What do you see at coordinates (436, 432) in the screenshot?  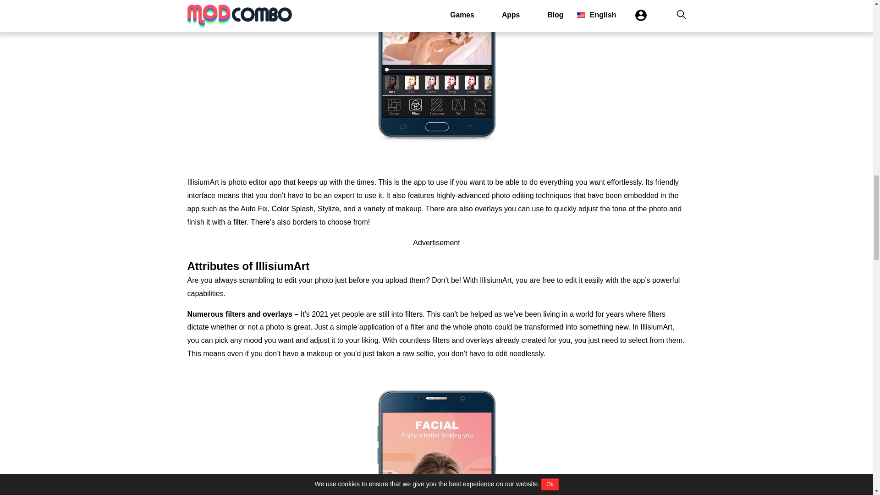 I see `illisiumart apk free download` at bounding box center [436, 432].